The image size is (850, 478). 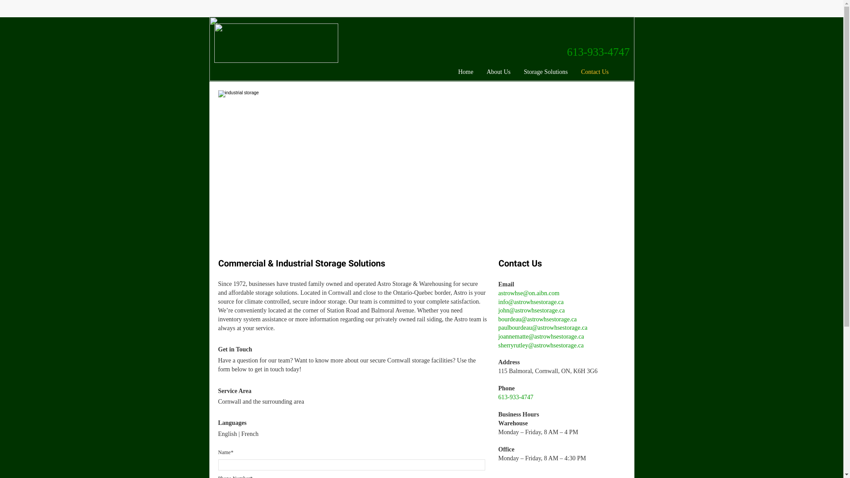 I want to click on paulbourdeau@astrowhsestorage.ca, so click(x=543, y=328).